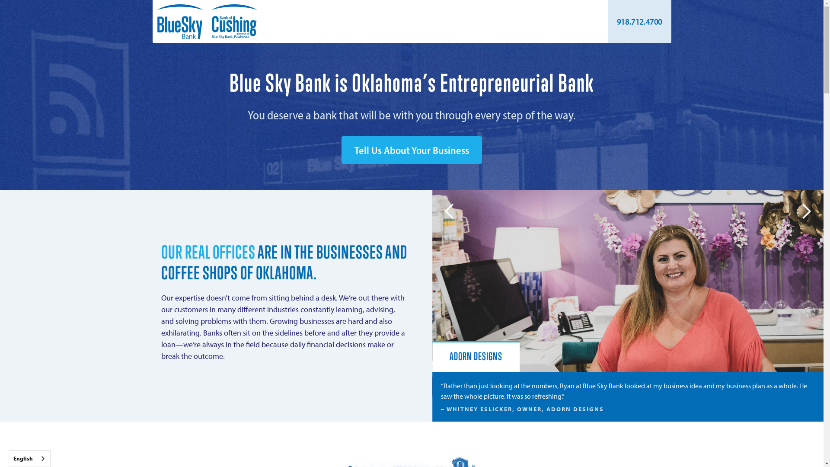 The width and height of the screenshot is (830, 467). What do you see at coordinates (412, 150) in the screenshot?
I see `Tell Us About Your Business` at bounding box center [412, 150].